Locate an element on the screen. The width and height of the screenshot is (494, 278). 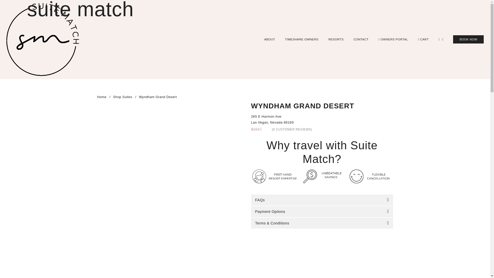
suite match is located at coordinates (43, 40).